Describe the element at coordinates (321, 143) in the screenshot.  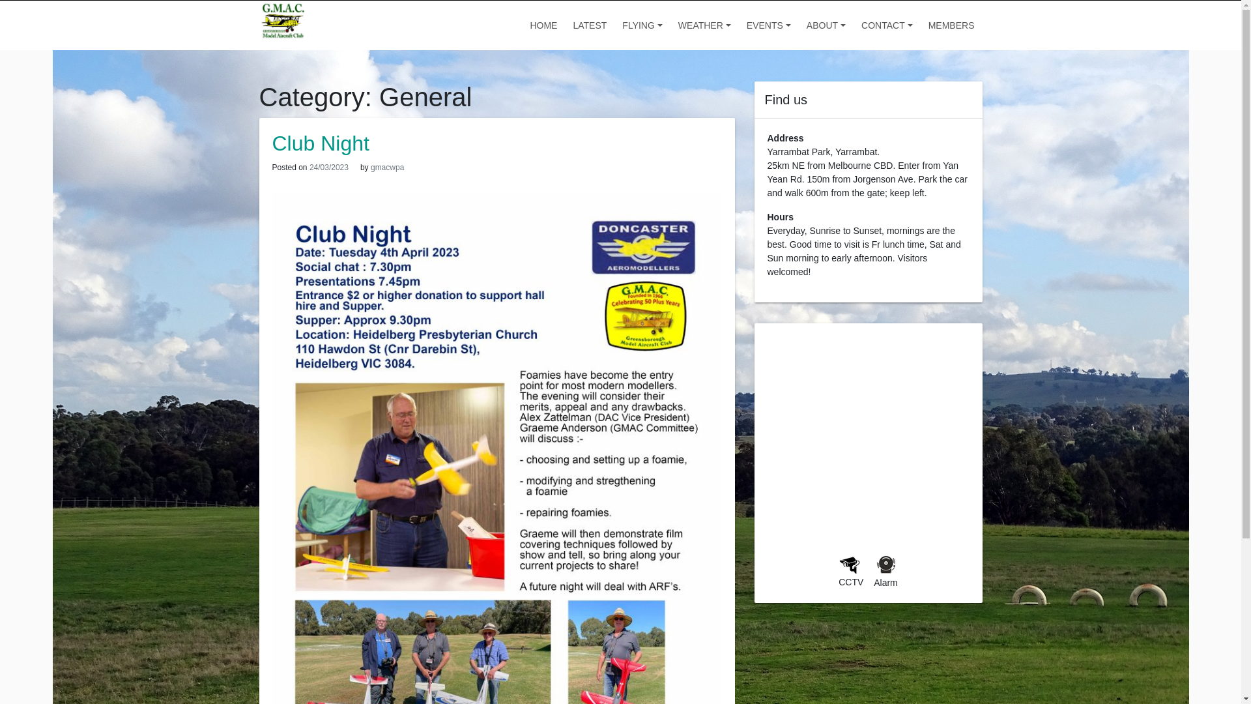
I see `Club Night` at that location.